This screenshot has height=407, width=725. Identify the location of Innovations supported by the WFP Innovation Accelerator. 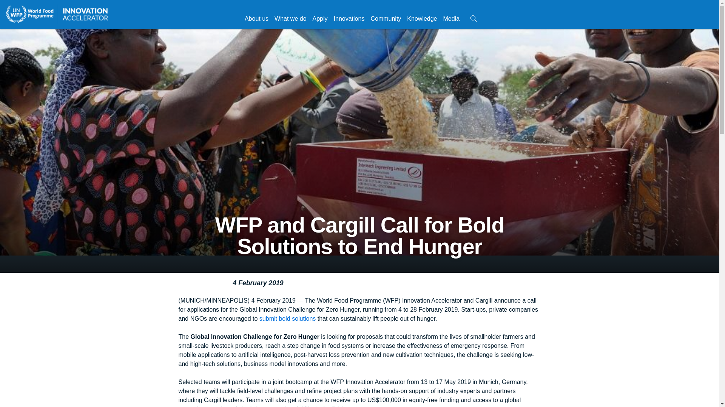
(349, 18).